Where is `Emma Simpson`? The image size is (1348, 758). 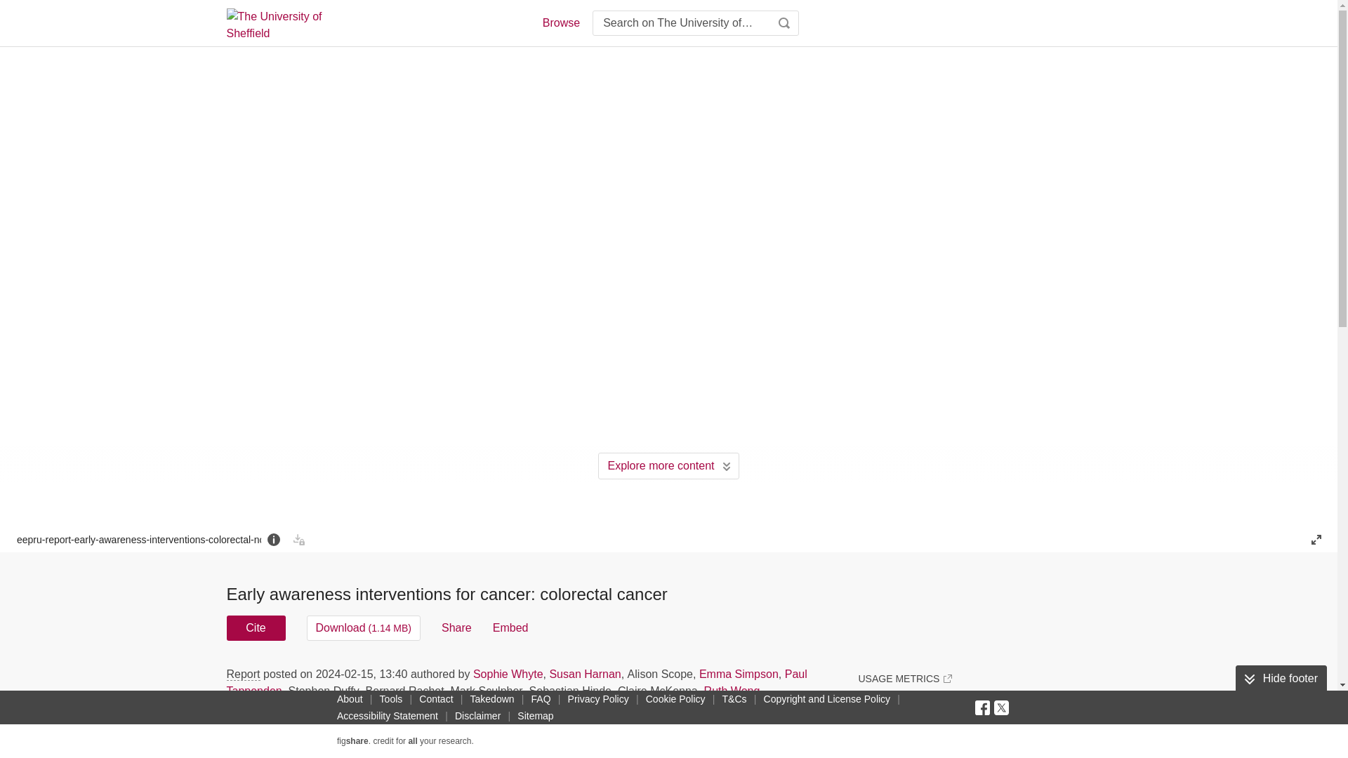
Emma Simpson is located at coordinates (739, 674).